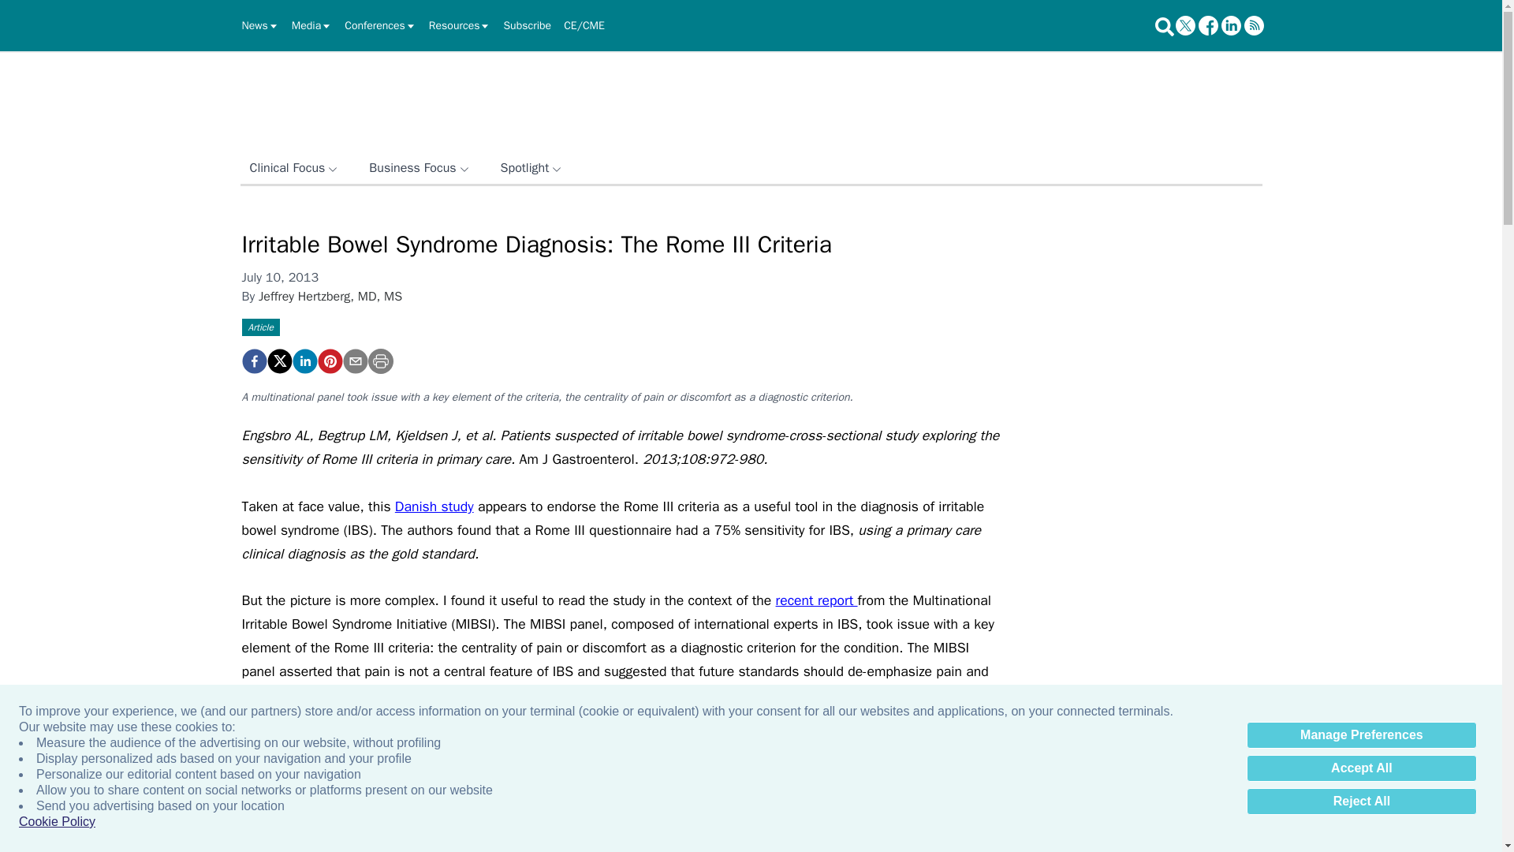 This screenshot has height=852, width=1514. Describe the element at coordinates (329, 361) in the screenshot. I see `Irritable Bowel Syndrome Diagnosis: The Rome III Criteria` at that location.